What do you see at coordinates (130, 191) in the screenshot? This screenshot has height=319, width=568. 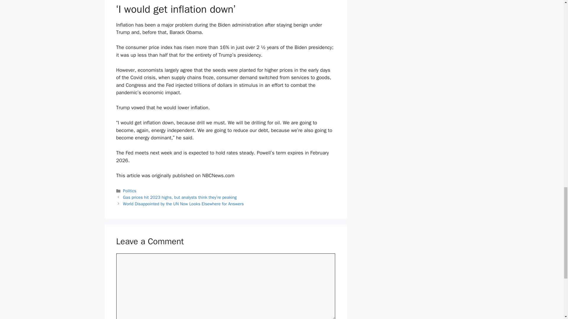 I see `Politics` at bounding box center [130, 191].